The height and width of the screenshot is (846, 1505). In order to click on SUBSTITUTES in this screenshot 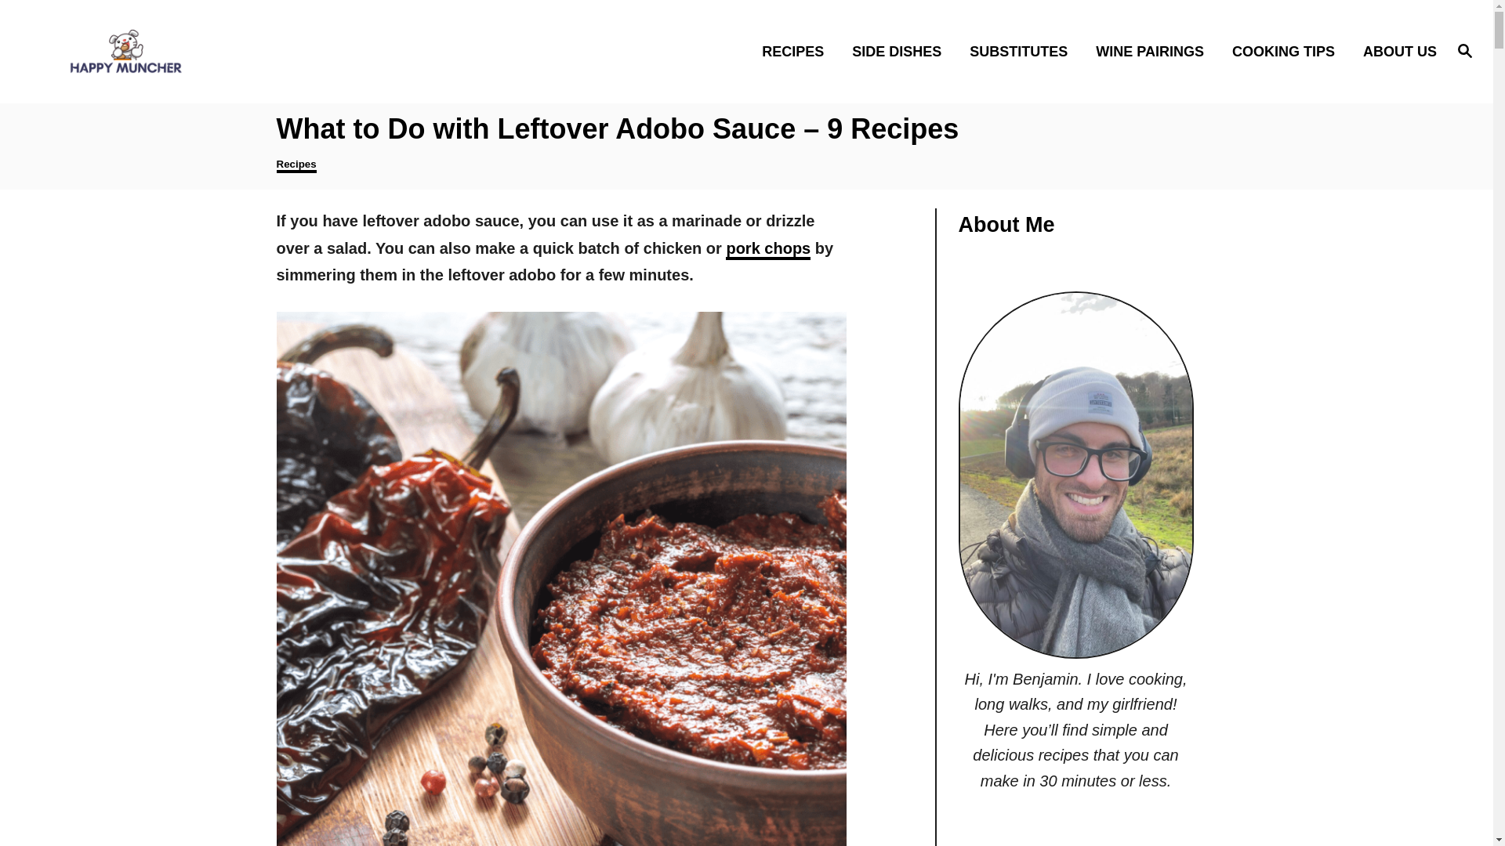, I will do `click(1023, 50)`.